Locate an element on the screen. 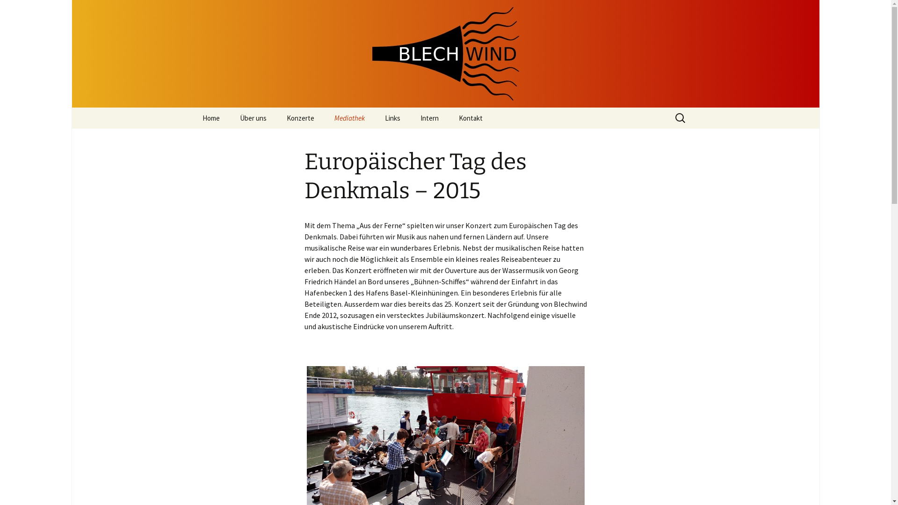 The image size is (898, 505). Zum Inhalt springen is located at coordinates (193, 108).